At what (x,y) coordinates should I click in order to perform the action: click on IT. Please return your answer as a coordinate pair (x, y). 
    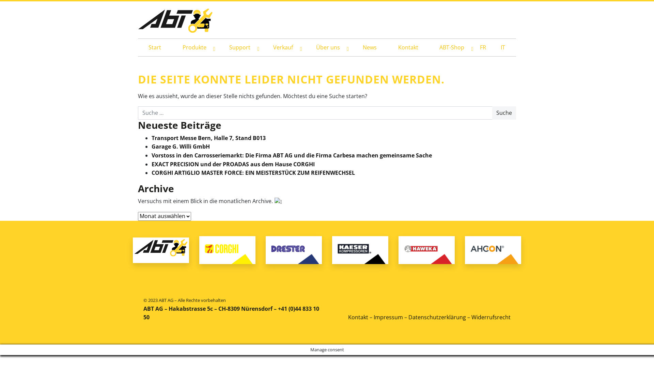
    Looking at the image, I should click on (507, 48).